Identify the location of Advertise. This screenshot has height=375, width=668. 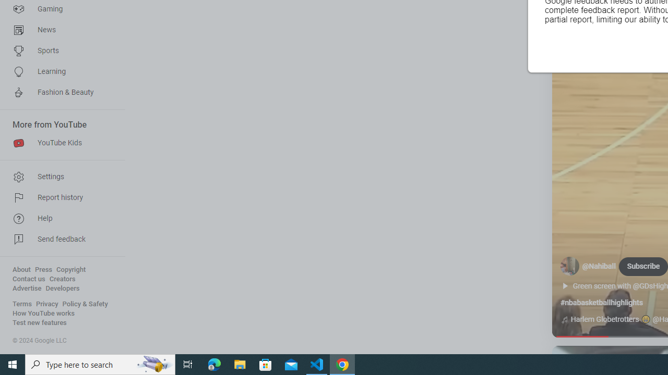
(27, 289).